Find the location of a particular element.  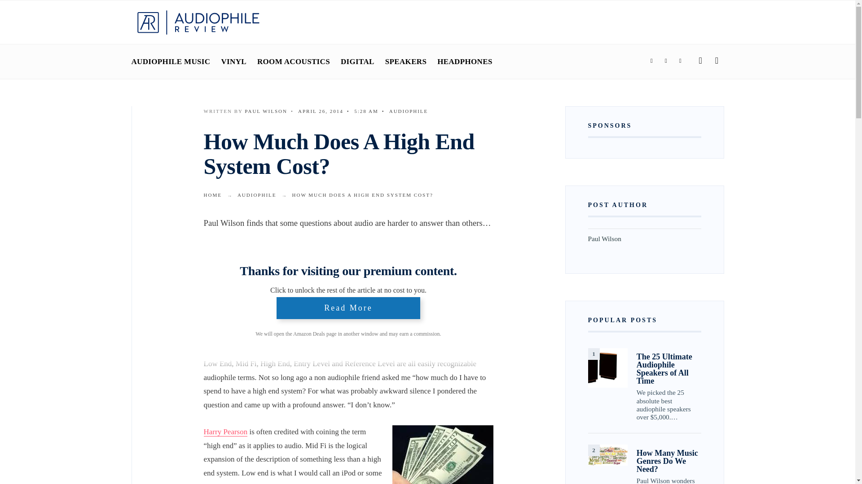

SPEAKERS is located at coordinates (406, 61).